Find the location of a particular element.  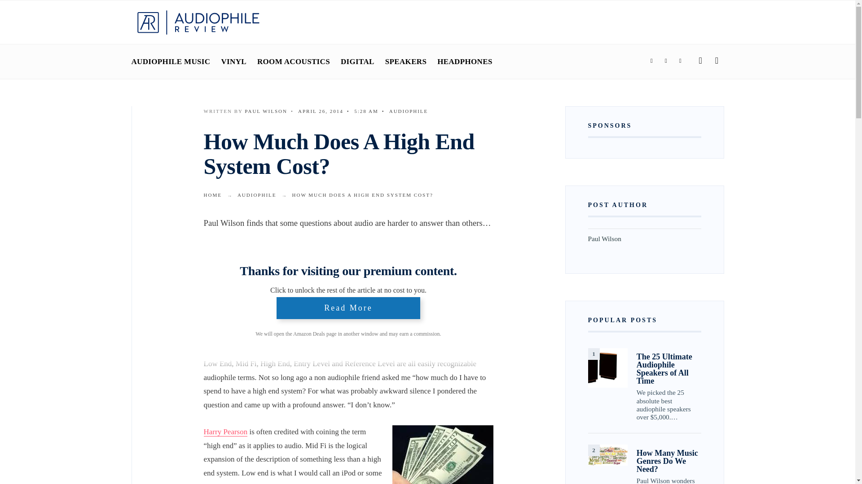

SPEAKERS is located at coordinates (406, 61).